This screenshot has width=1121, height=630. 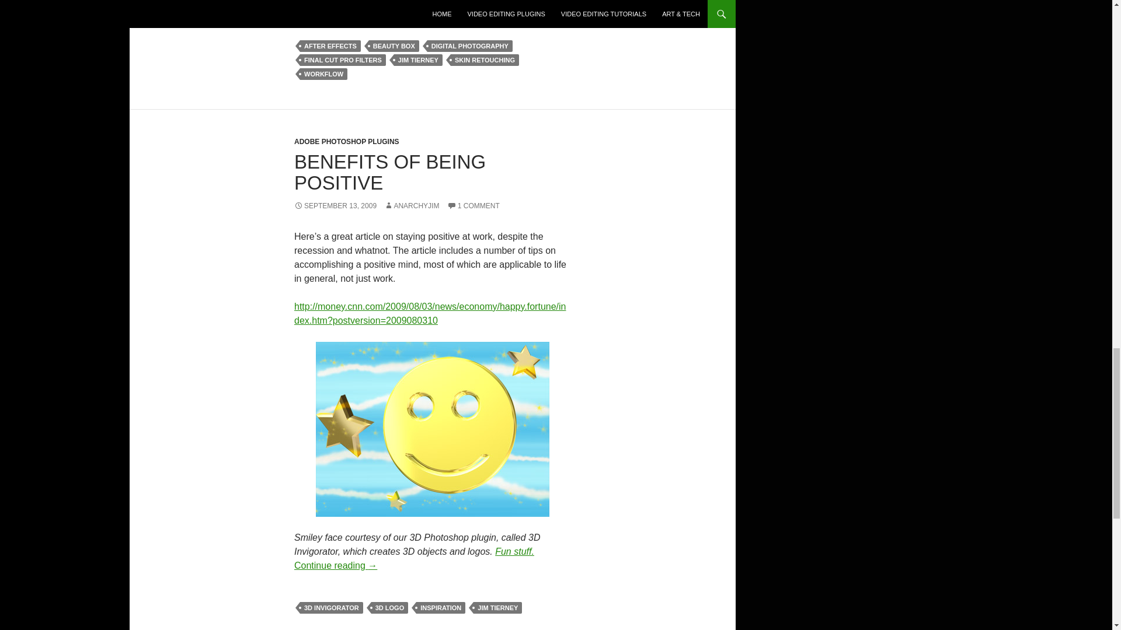 What do you see at coordinates (346, 141) in the screenshot?
I see `ADOBE PHOTOSHOP PLUGINS` at bounding box center [346, 141].